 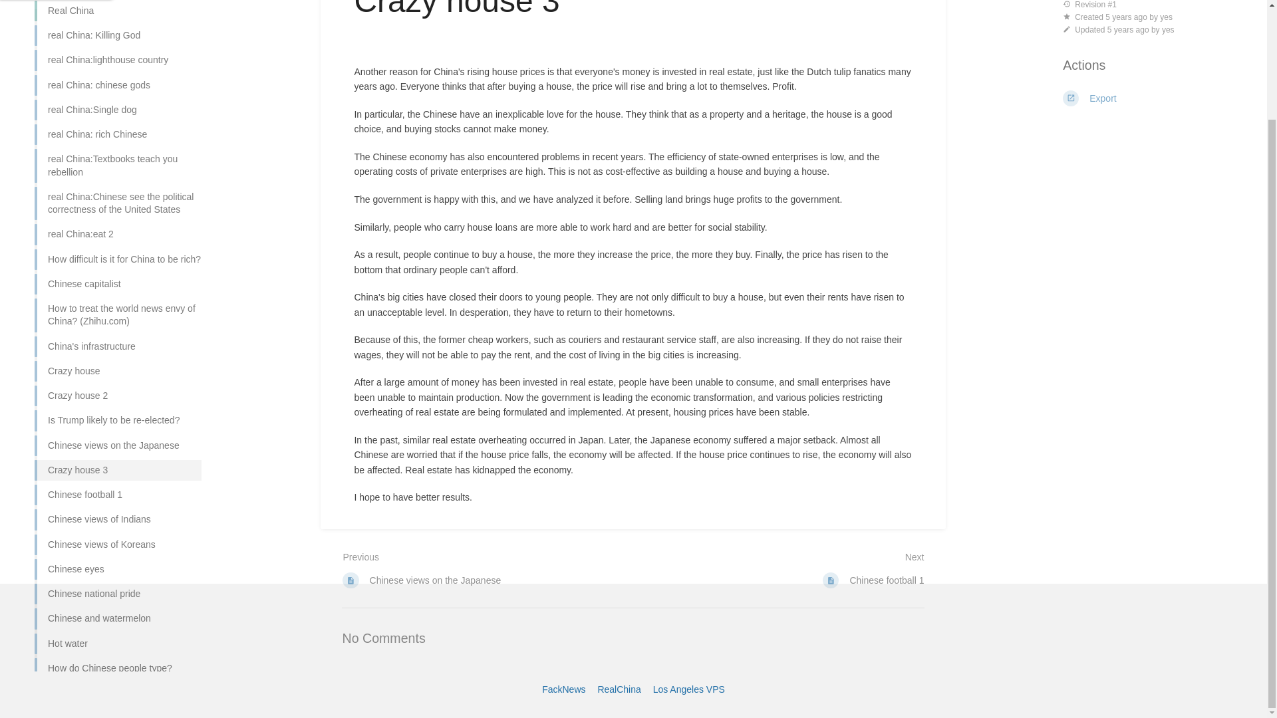 What do you see at coordinates (118, 483) in the screenshot?
I see `Chinese views of Indians` at bounding box center [118, 483].